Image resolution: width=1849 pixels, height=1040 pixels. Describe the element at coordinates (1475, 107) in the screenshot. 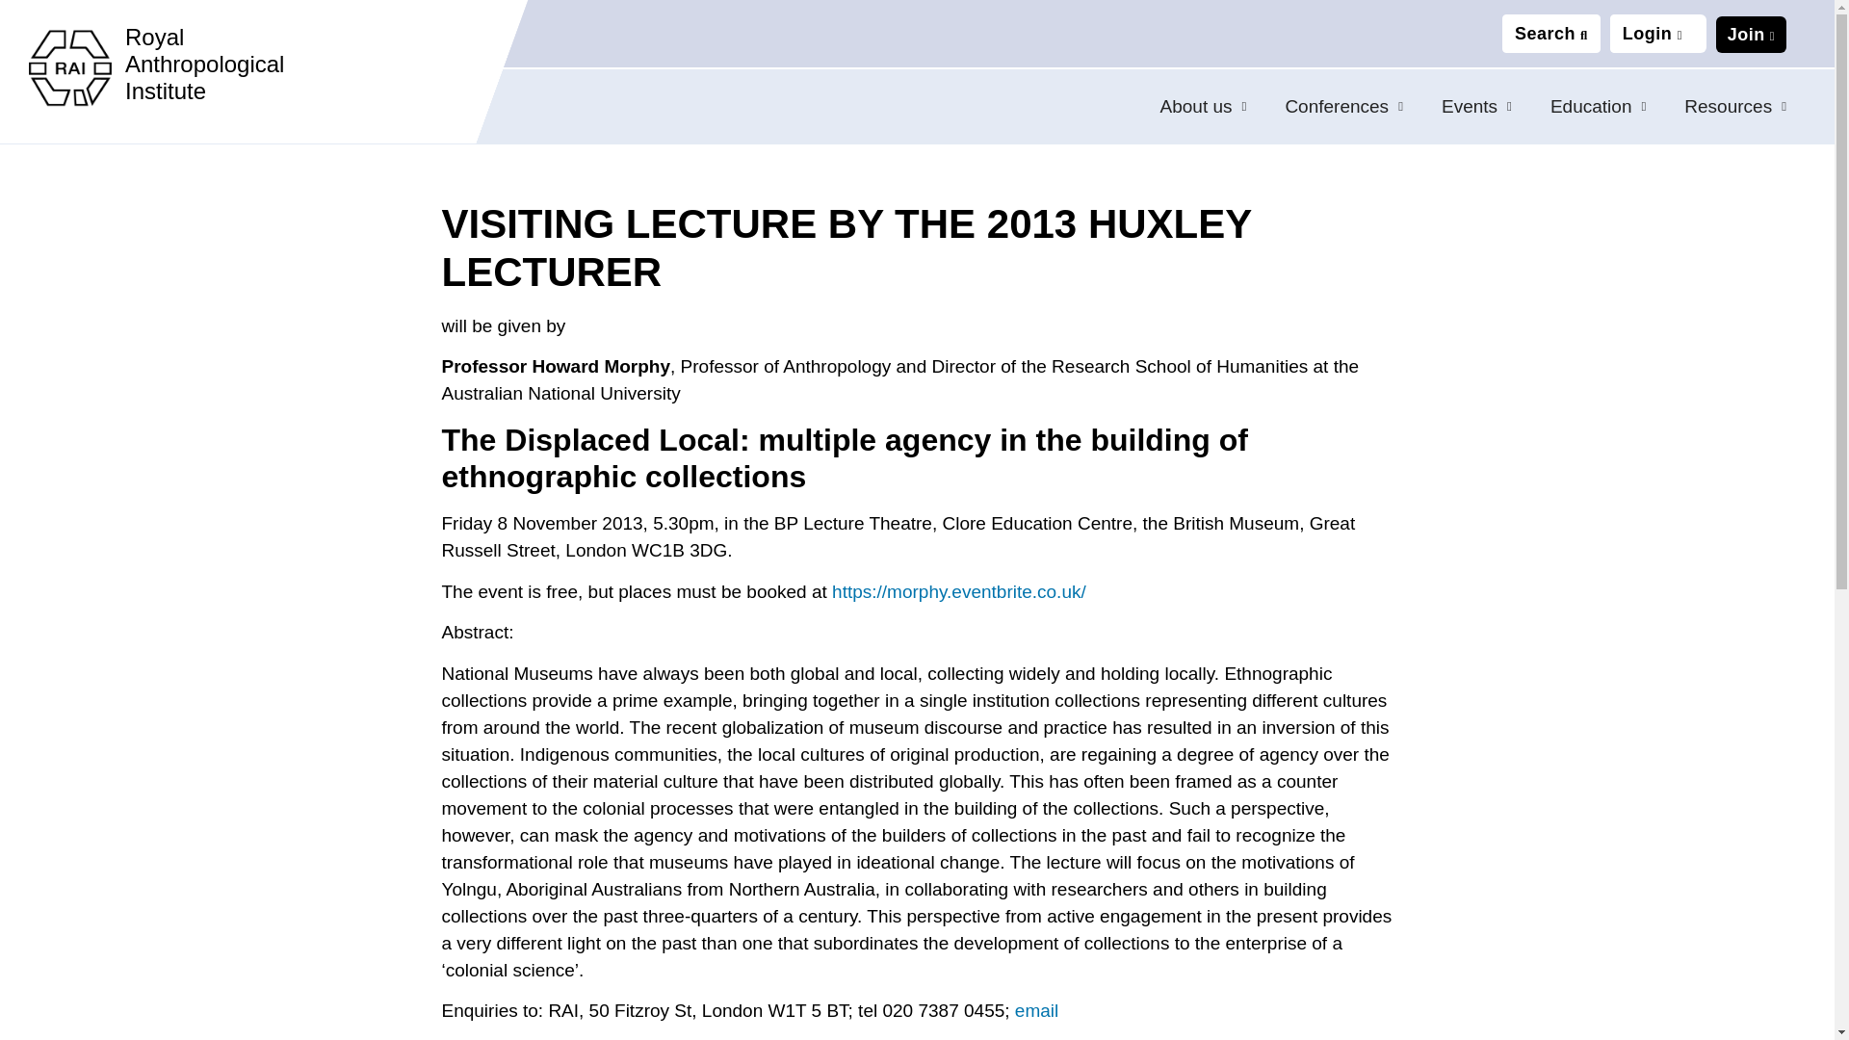

I see `Events` at that location.